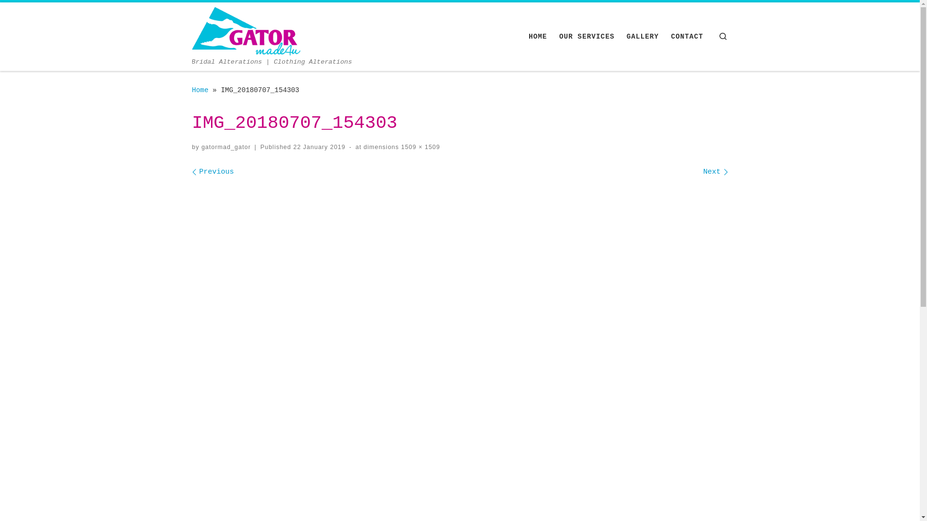 The image size is (927, 521). Describe the element at coordinates (538, 37) in the screenshot. I see `HOME` at that location.